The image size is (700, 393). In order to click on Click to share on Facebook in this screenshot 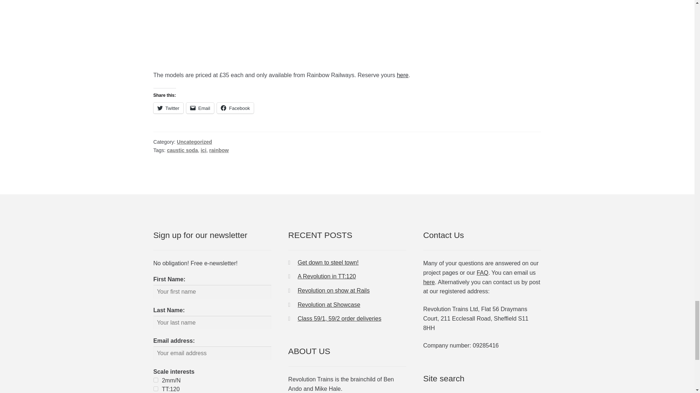, I will do `click(235, 108)`.